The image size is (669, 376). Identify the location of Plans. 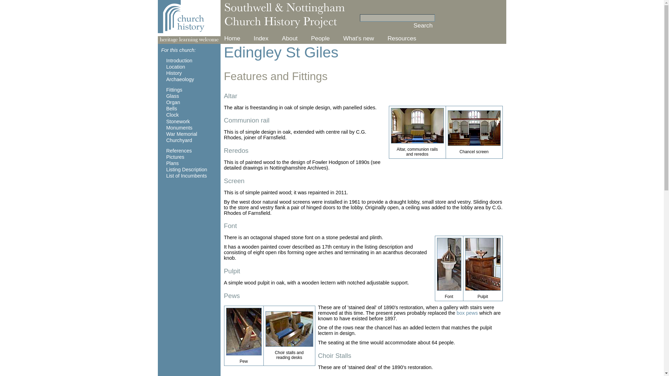
(172, 163).